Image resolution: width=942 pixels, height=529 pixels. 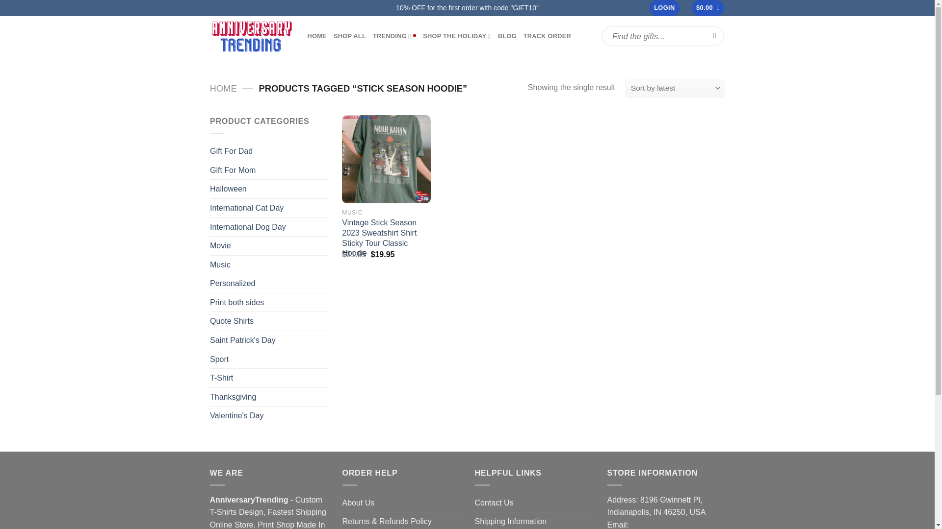 What do you see at coordinates (457, 36) in the screenshot?
I see `SHOP THE HOLIDAY` at bounding box center [457, 36].